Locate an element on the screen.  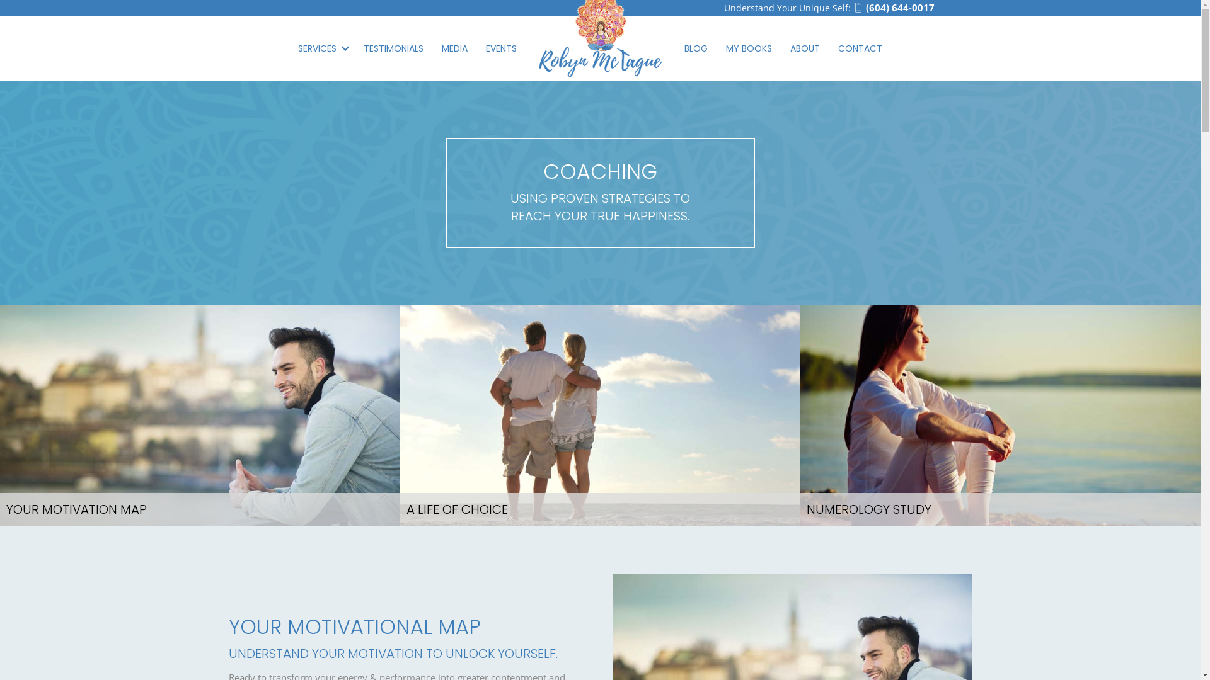
TESTIMONIALS is located at coordinates (393, 48).